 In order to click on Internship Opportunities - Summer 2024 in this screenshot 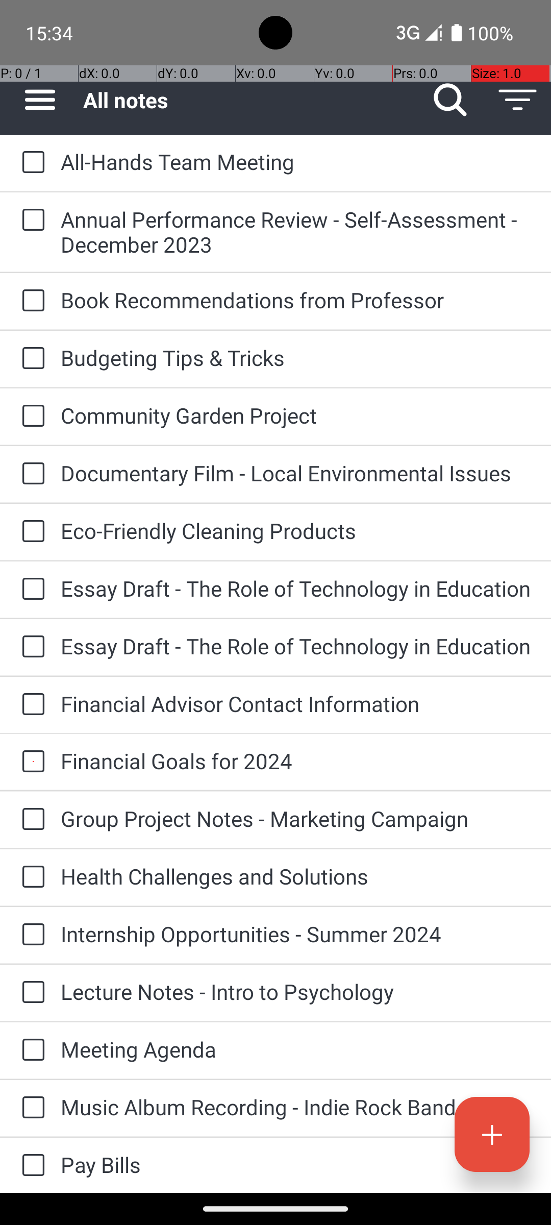, I will do `click(296, 934)`.